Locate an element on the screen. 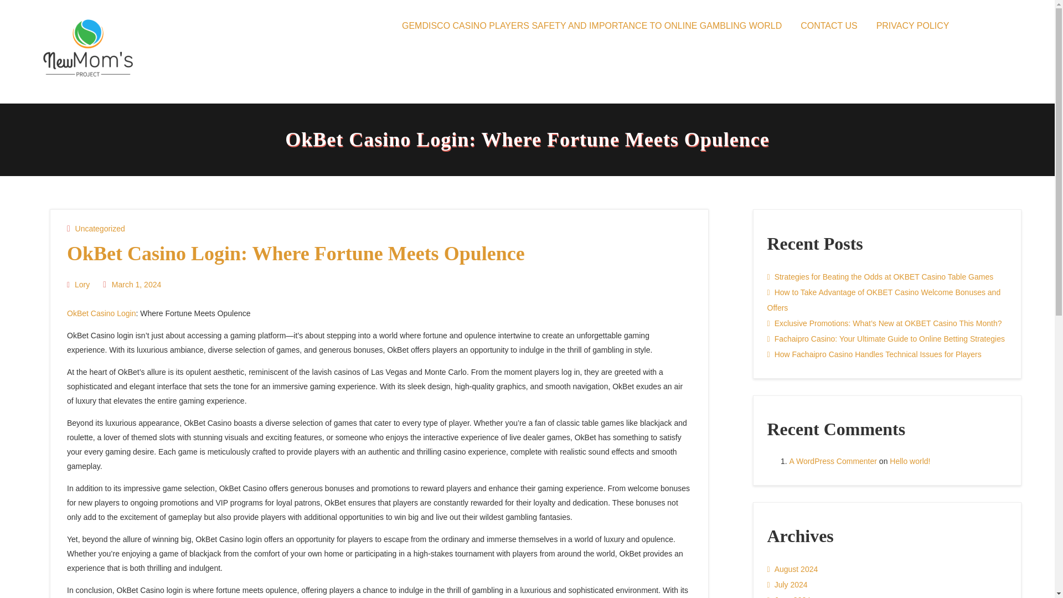 The image size is (1063, 598). Hello world! is located at coordinates (910, 461).